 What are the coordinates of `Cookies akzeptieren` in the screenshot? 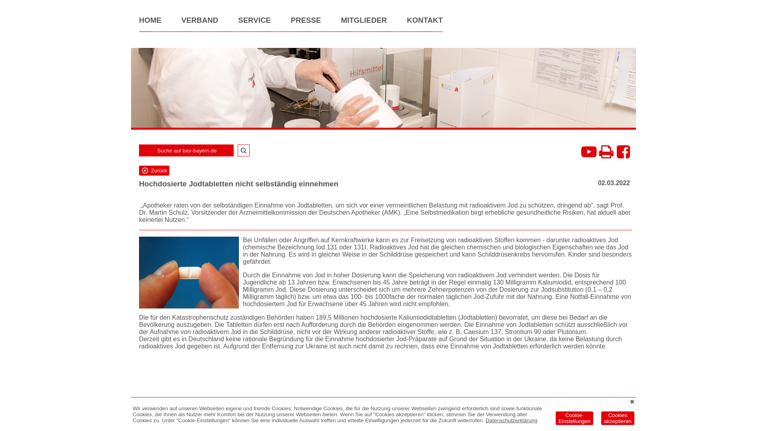 It's located at (618, 418).